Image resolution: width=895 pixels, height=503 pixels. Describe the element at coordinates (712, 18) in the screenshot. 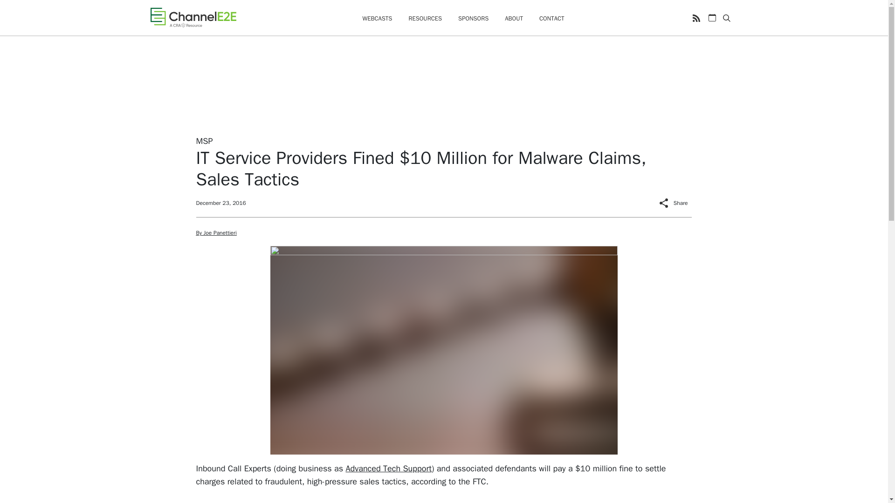

I see `View Cybersecurity Conference Calendar` at that location.